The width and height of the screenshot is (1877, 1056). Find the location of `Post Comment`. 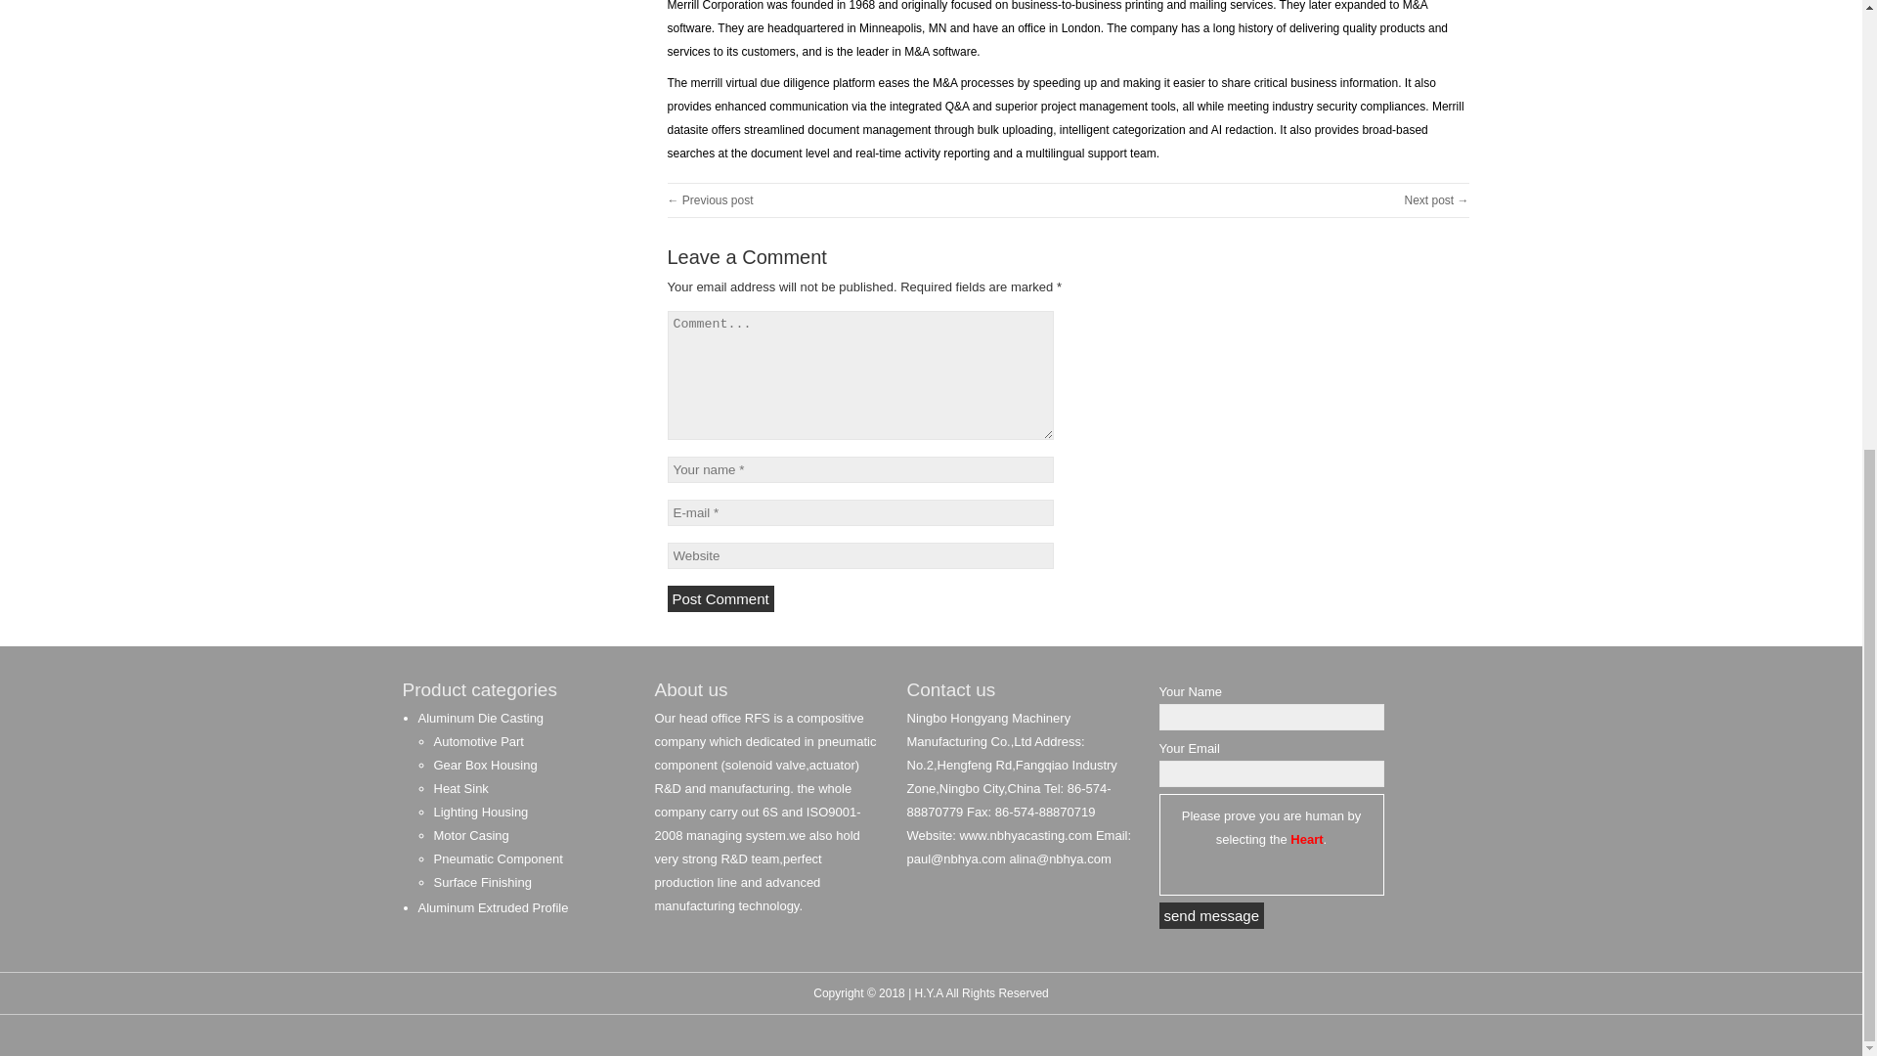

Post Comment is located at coordinates (720, 598).